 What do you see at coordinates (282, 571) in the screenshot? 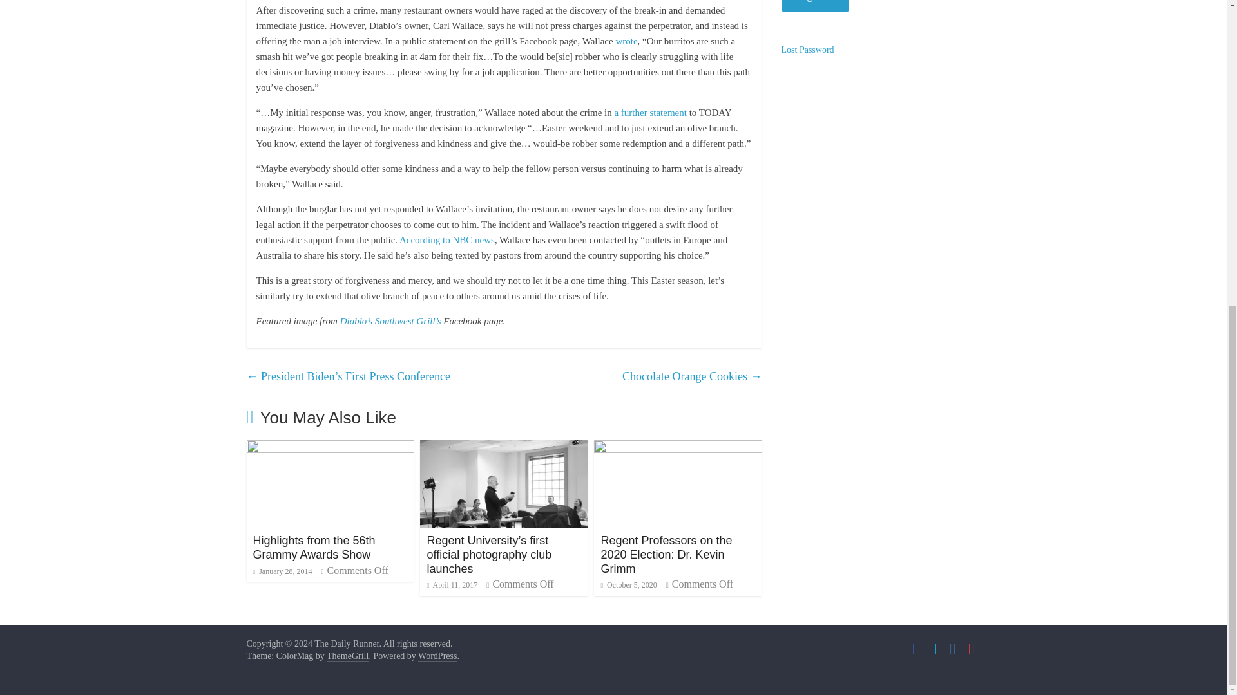
I see `5:51 am` at bounding box center [282, 571].